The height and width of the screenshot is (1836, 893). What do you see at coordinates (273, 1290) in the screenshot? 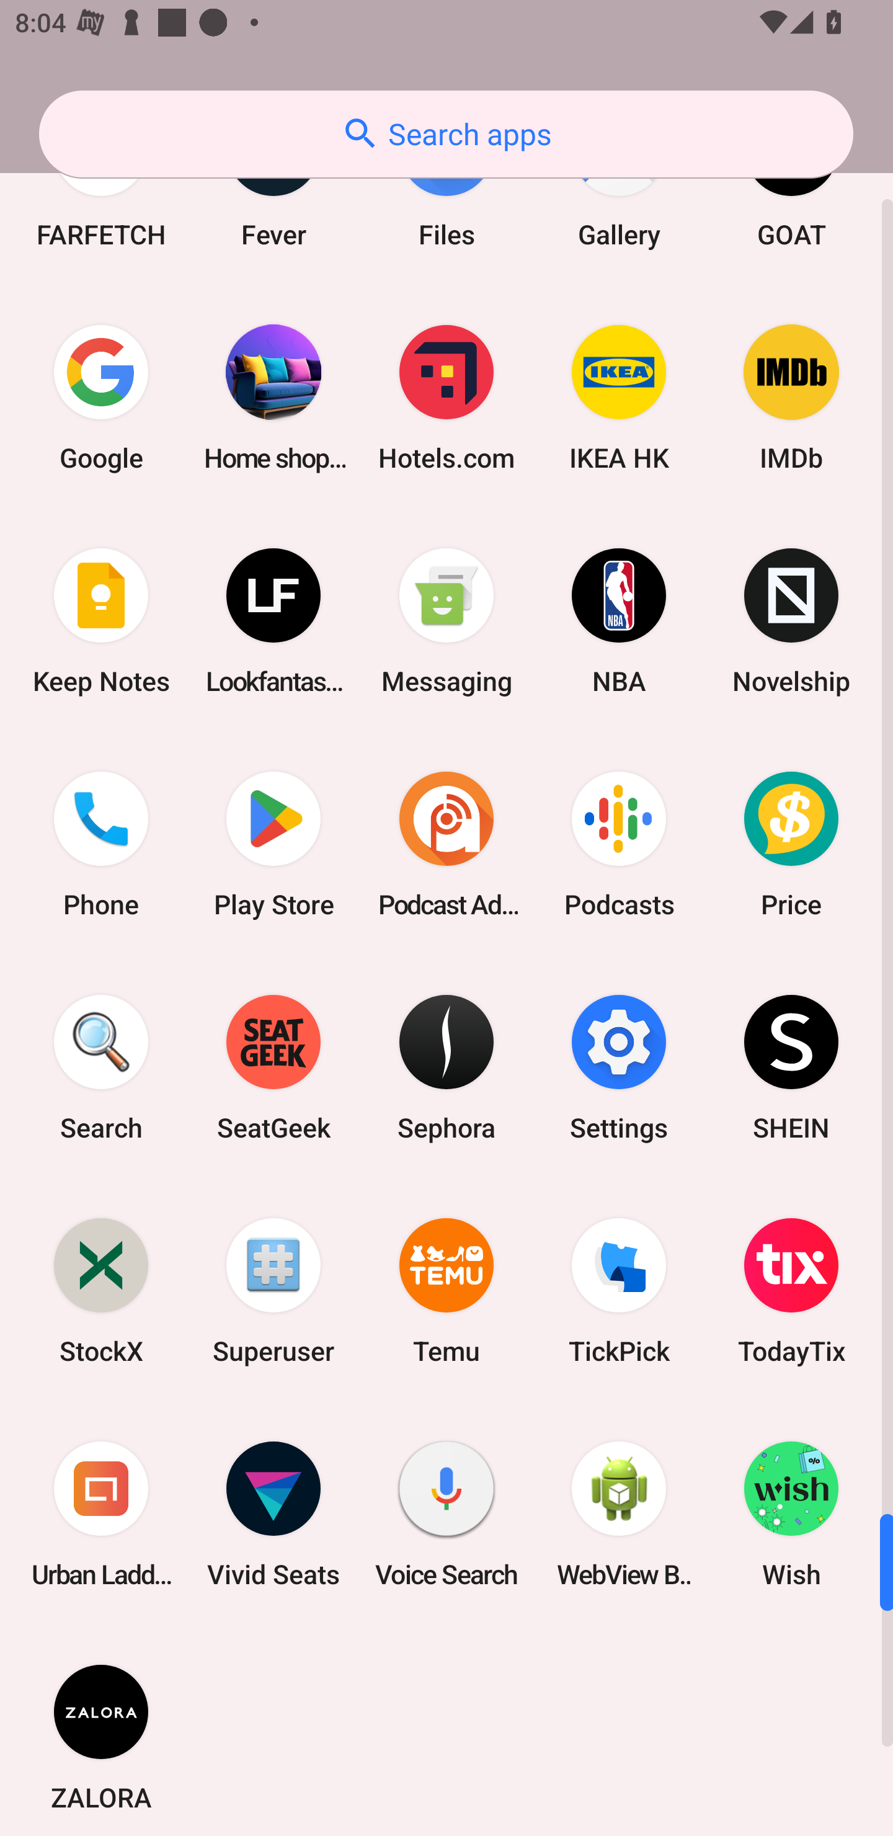
I see `Superuser` at bounding box center [273, 1290].